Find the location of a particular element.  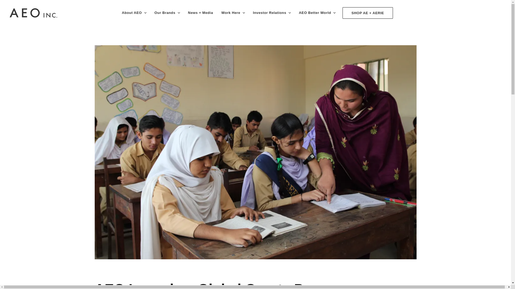

Investor Relations is located at coordinates (269, 13).